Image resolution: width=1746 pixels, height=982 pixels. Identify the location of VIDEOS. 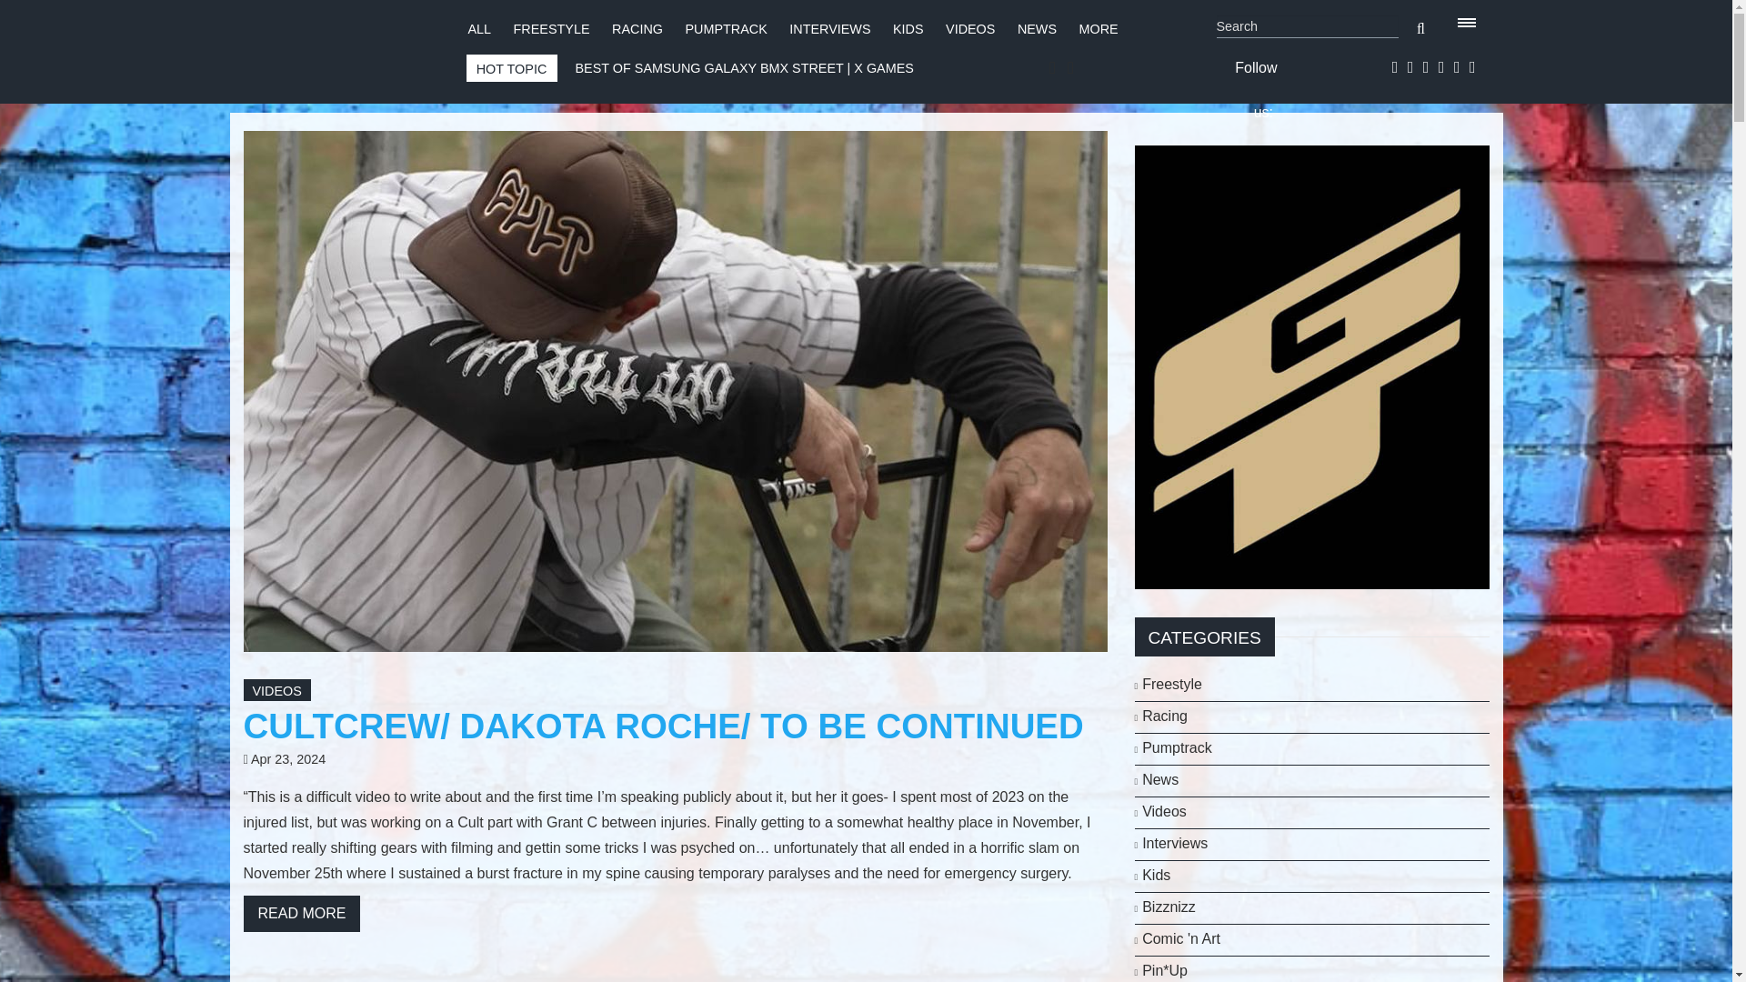
(970, 29).